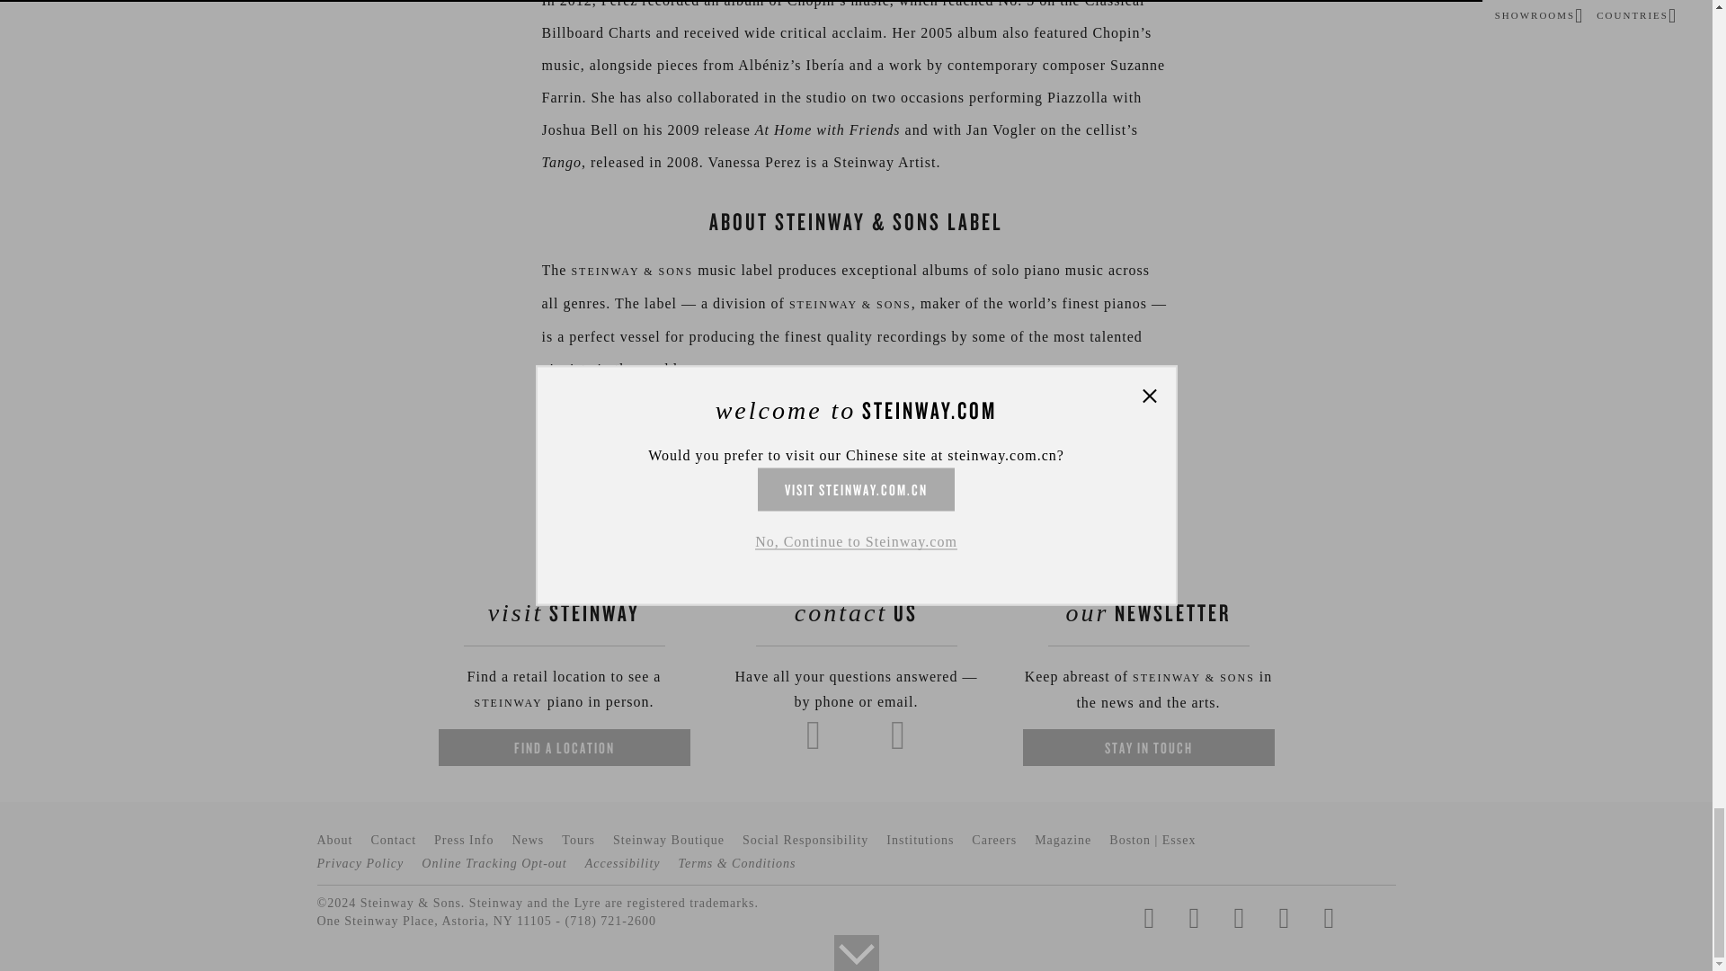  Describe the element at coordinates (1149, 748) in the screenshot. I see `STAY IN TOUCH` at that location.